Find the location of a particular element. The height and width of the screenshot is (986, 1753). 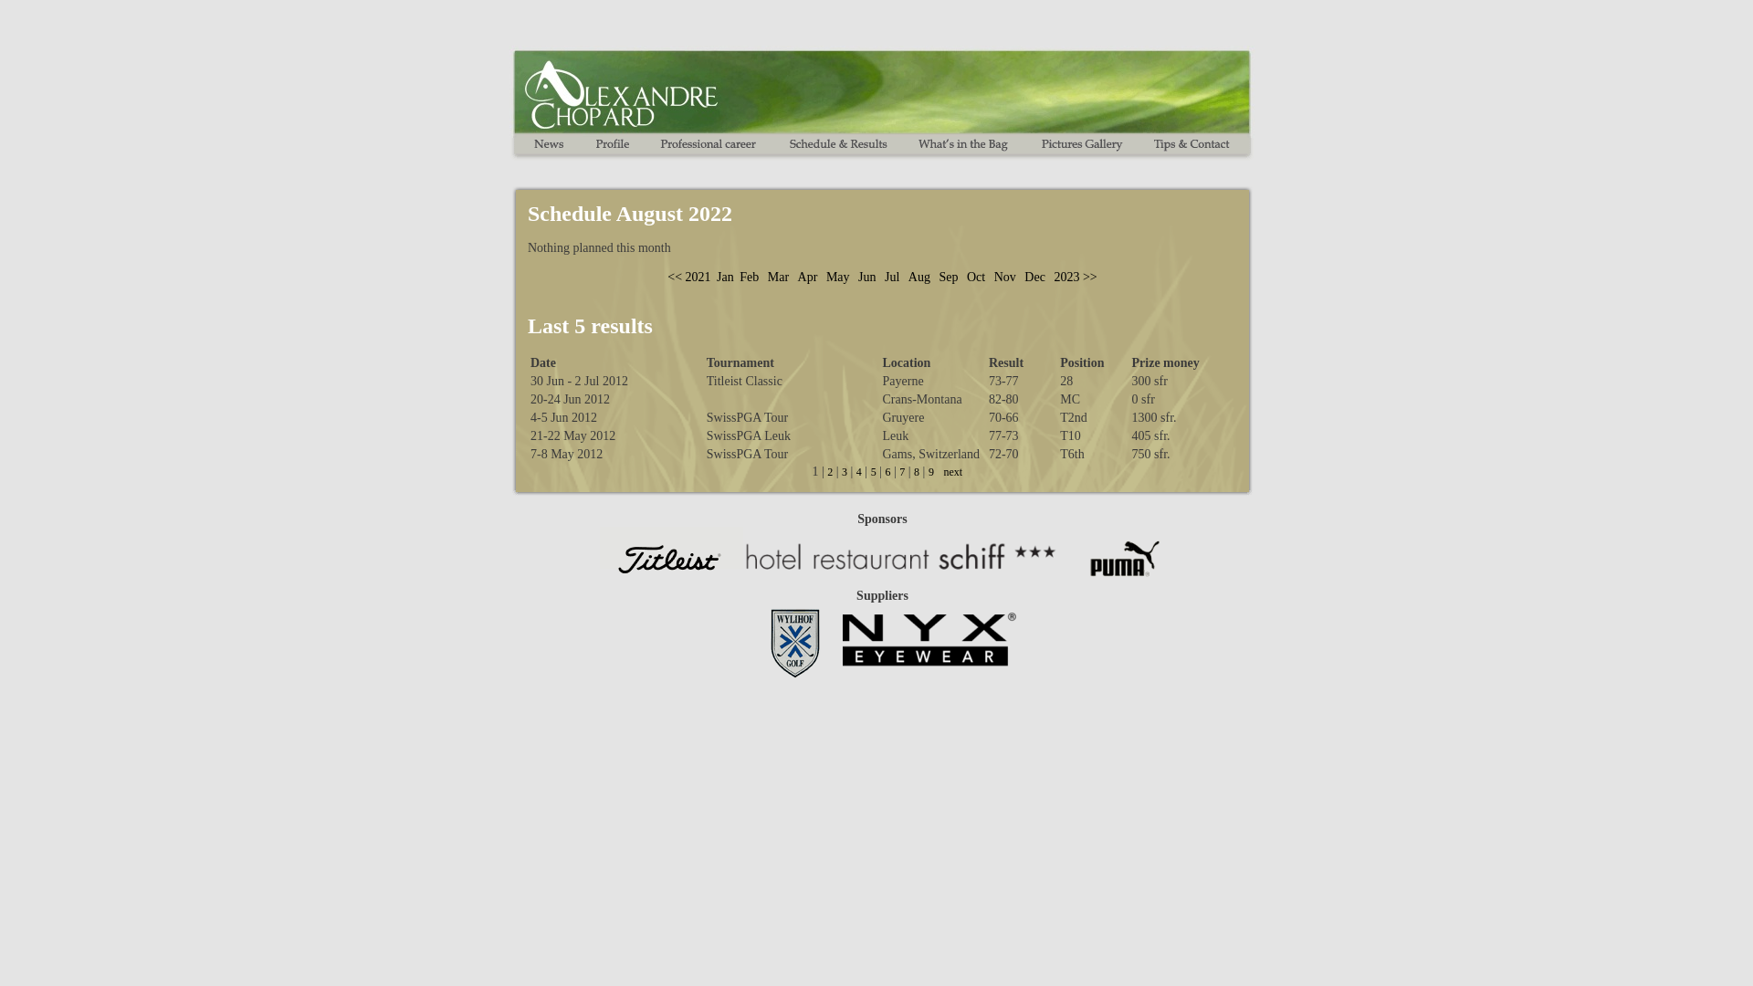

Sep is located at coordinates (948, 278).